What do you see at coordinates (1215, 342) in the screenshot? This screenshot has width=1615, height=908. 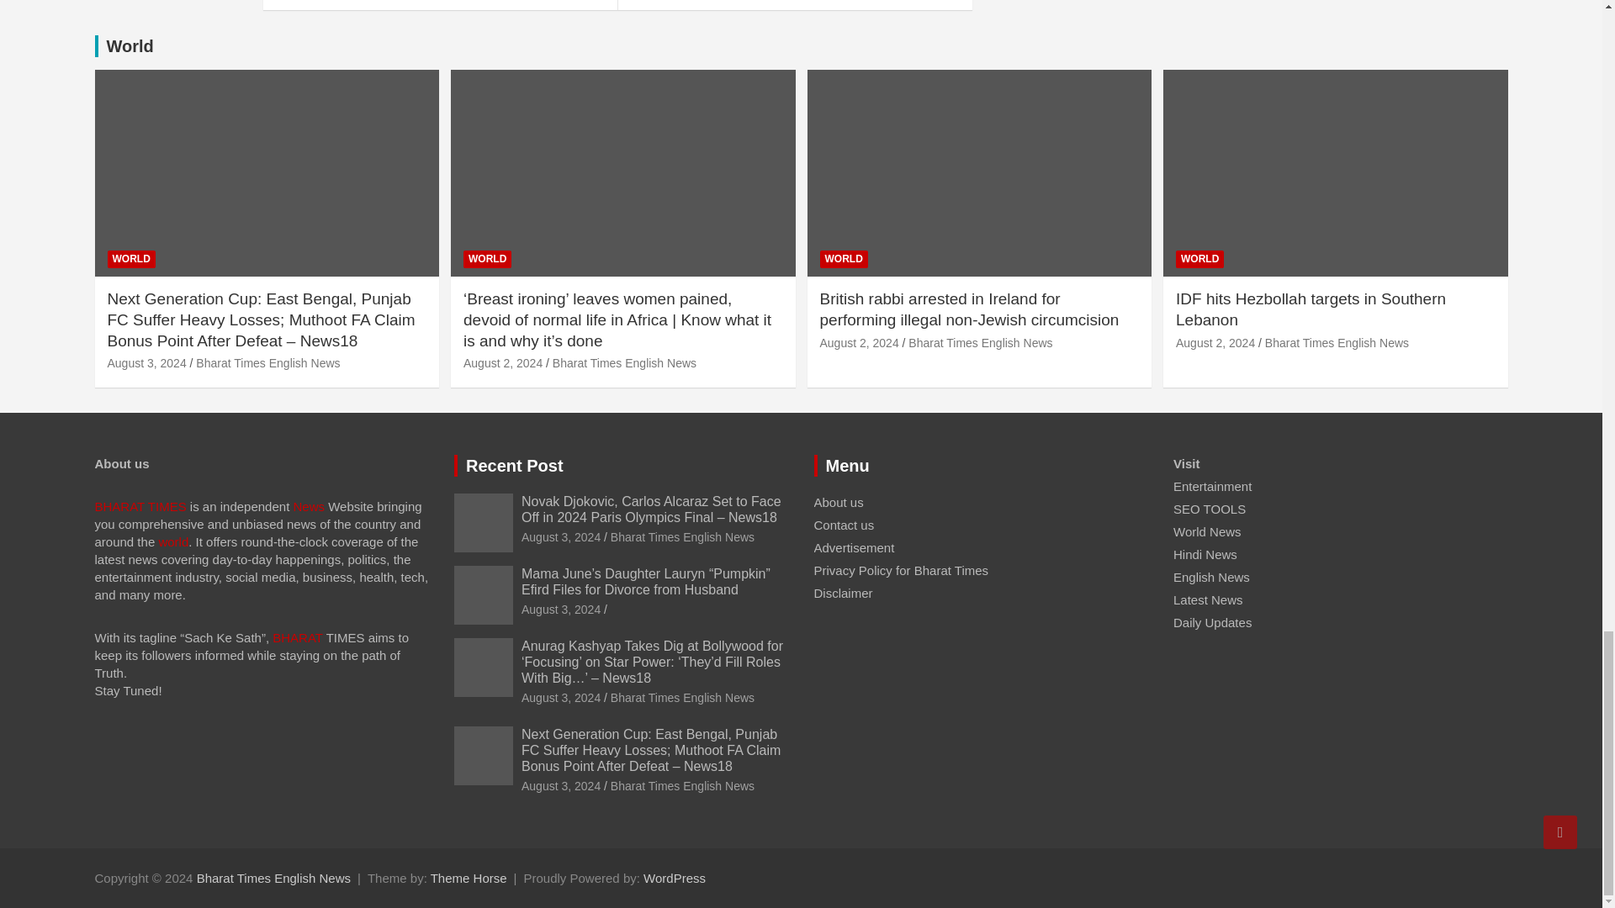 I see `IDF hits Hezbollah targets in Southern Lebanon` at bounding box center [1215, 342].